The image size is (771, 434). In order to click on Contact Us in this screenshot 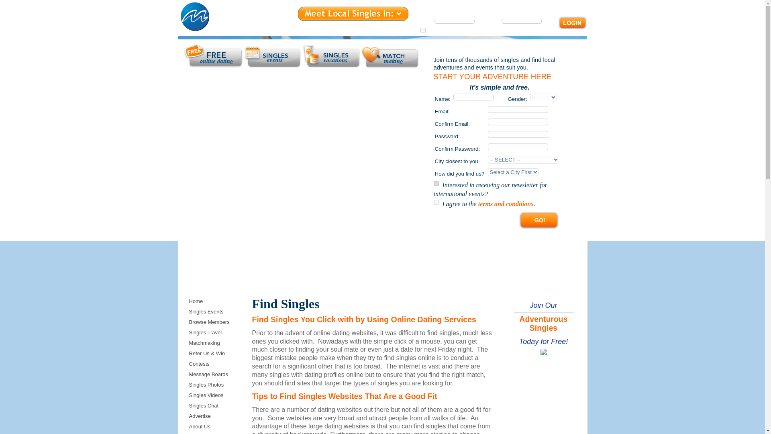, I will do `click(570, 8)`.